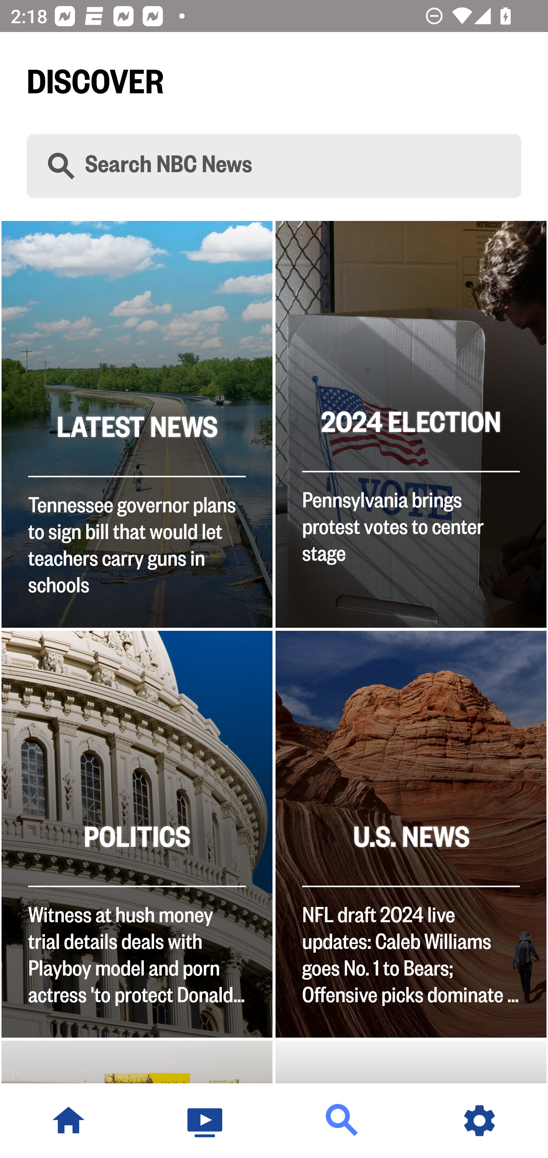  Describe the element at coordinates (479, 1121) in the screenshot. I see `Settings` at that location.